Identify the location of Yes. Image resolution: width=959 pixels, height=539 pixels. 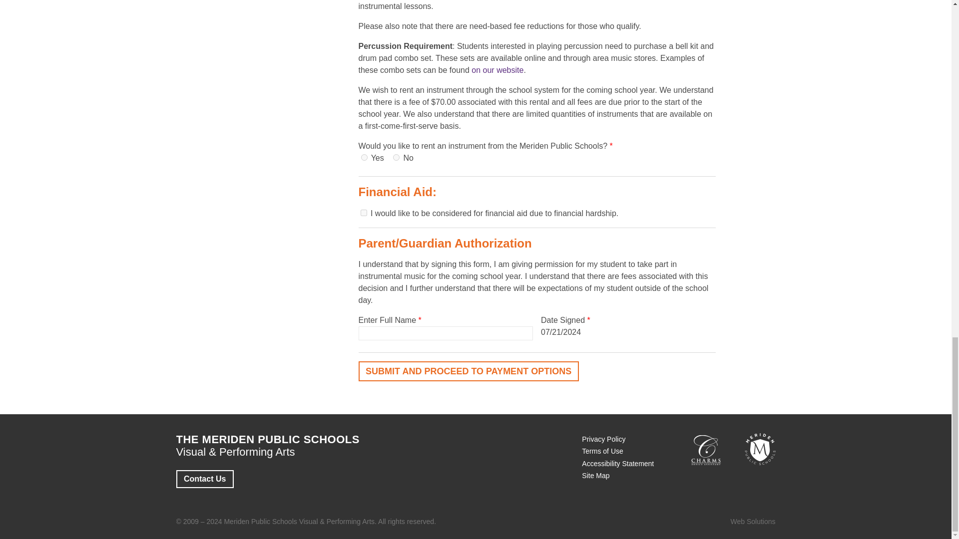
(364, 213).